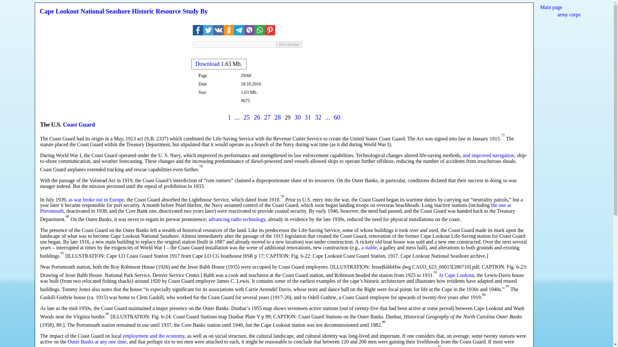 The width and height of the screenshot is (618, 347). What do you see at coordinates (276, 208) in the screenshot?
I see `the one at Portsmouth` at bounding box center [276, 208].